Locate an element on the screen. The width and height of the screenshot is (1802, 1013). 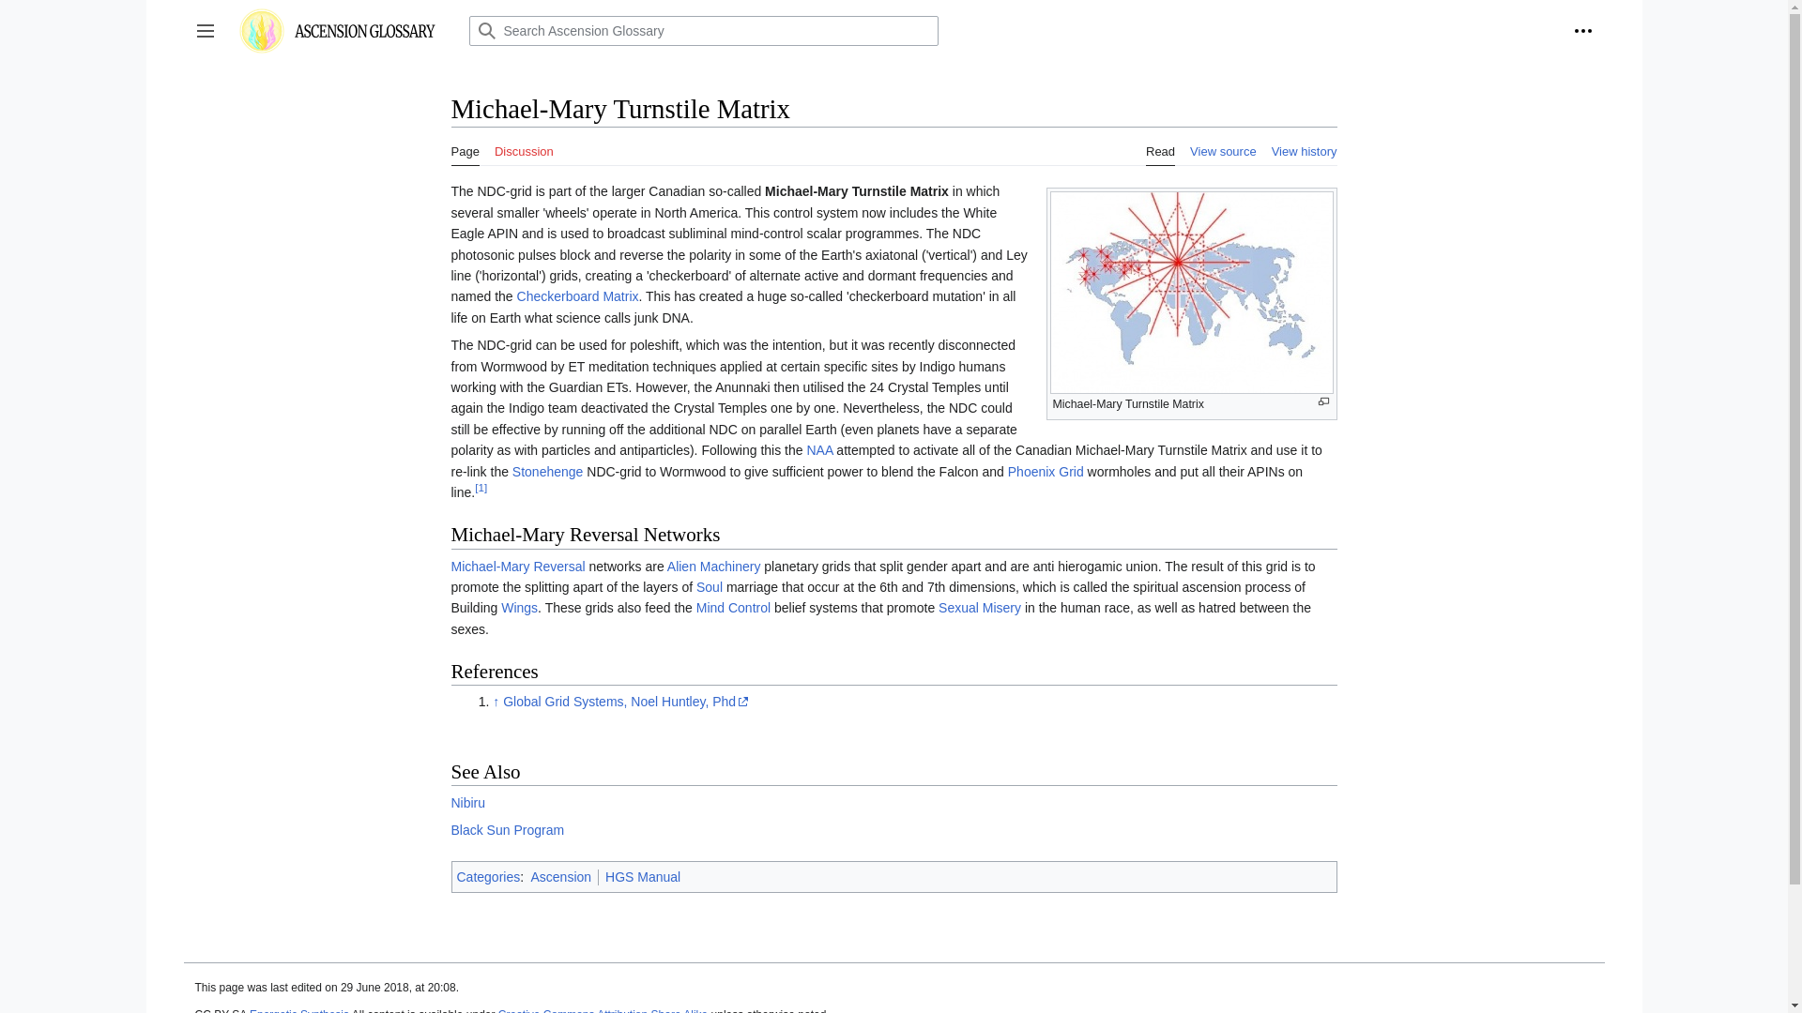
Page is located at coordinates (465, 146).